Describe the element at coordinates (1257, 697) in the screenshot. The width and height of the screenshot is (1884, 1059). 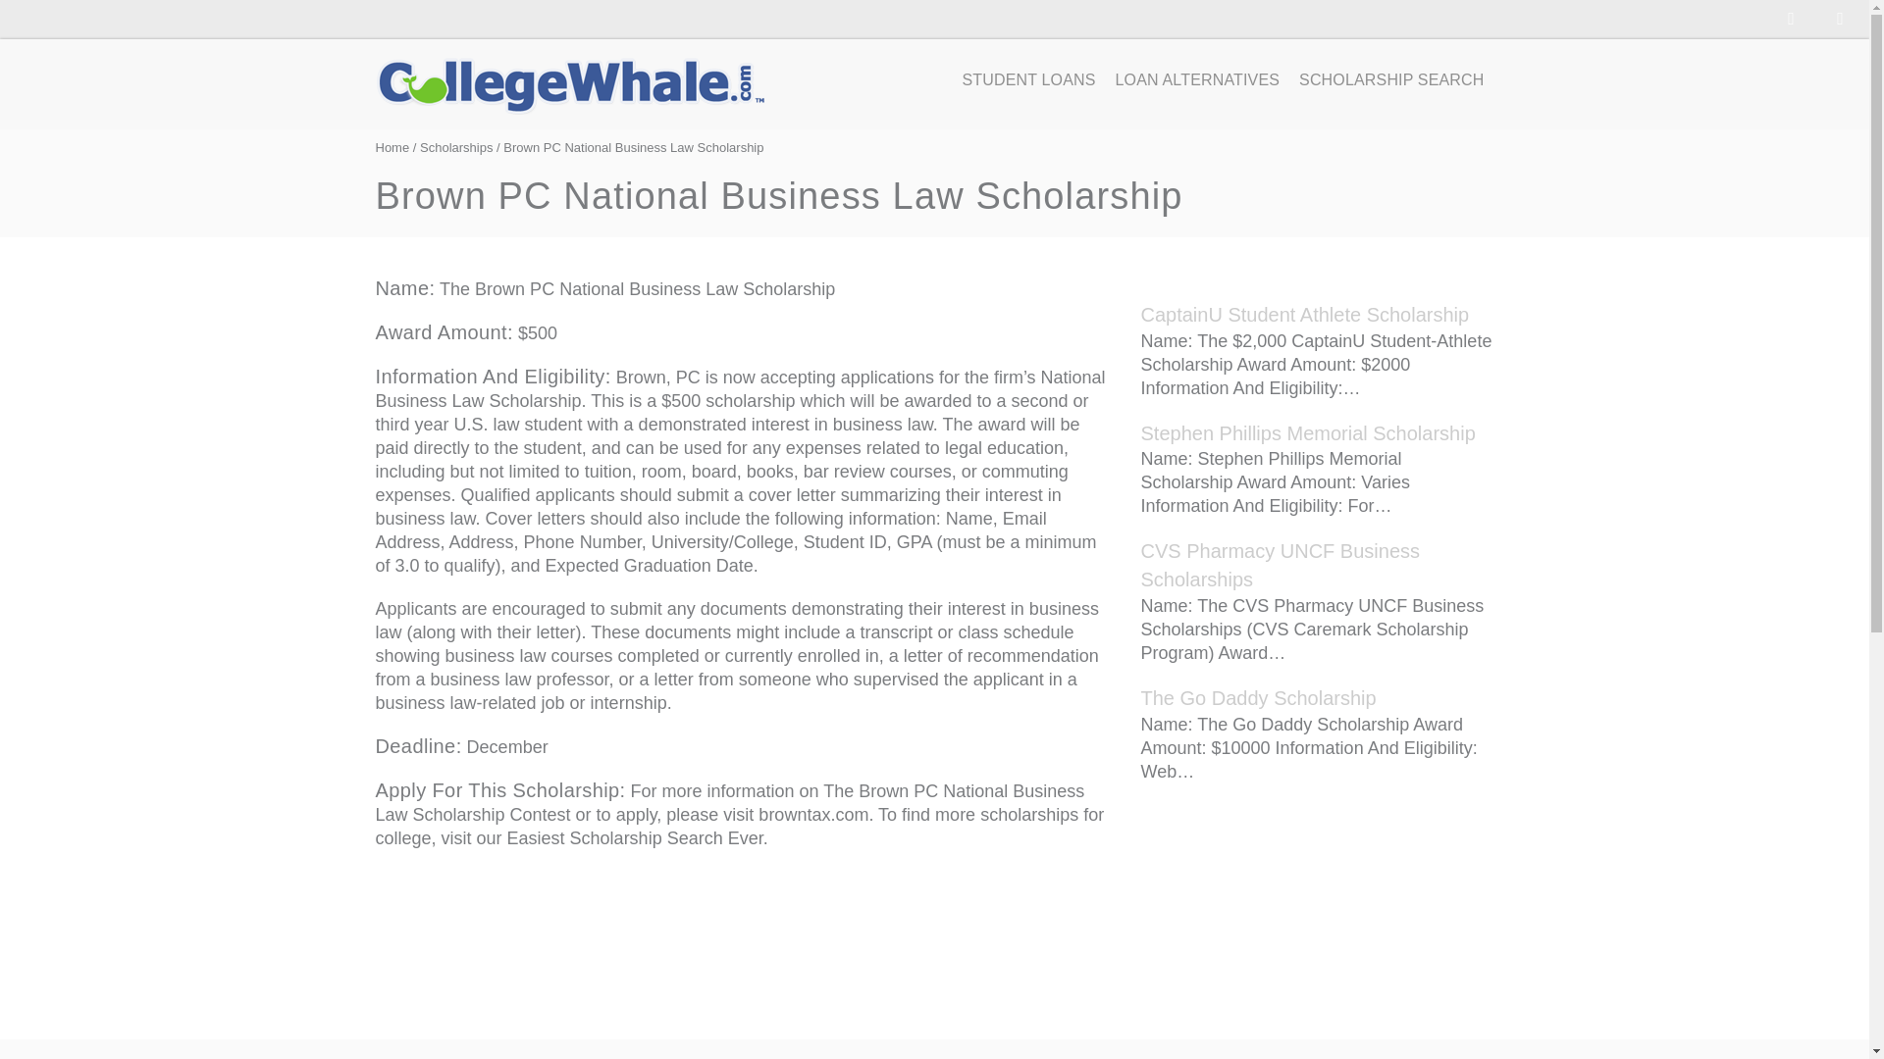
I see `The Go Daddy Scholarship` at that location.